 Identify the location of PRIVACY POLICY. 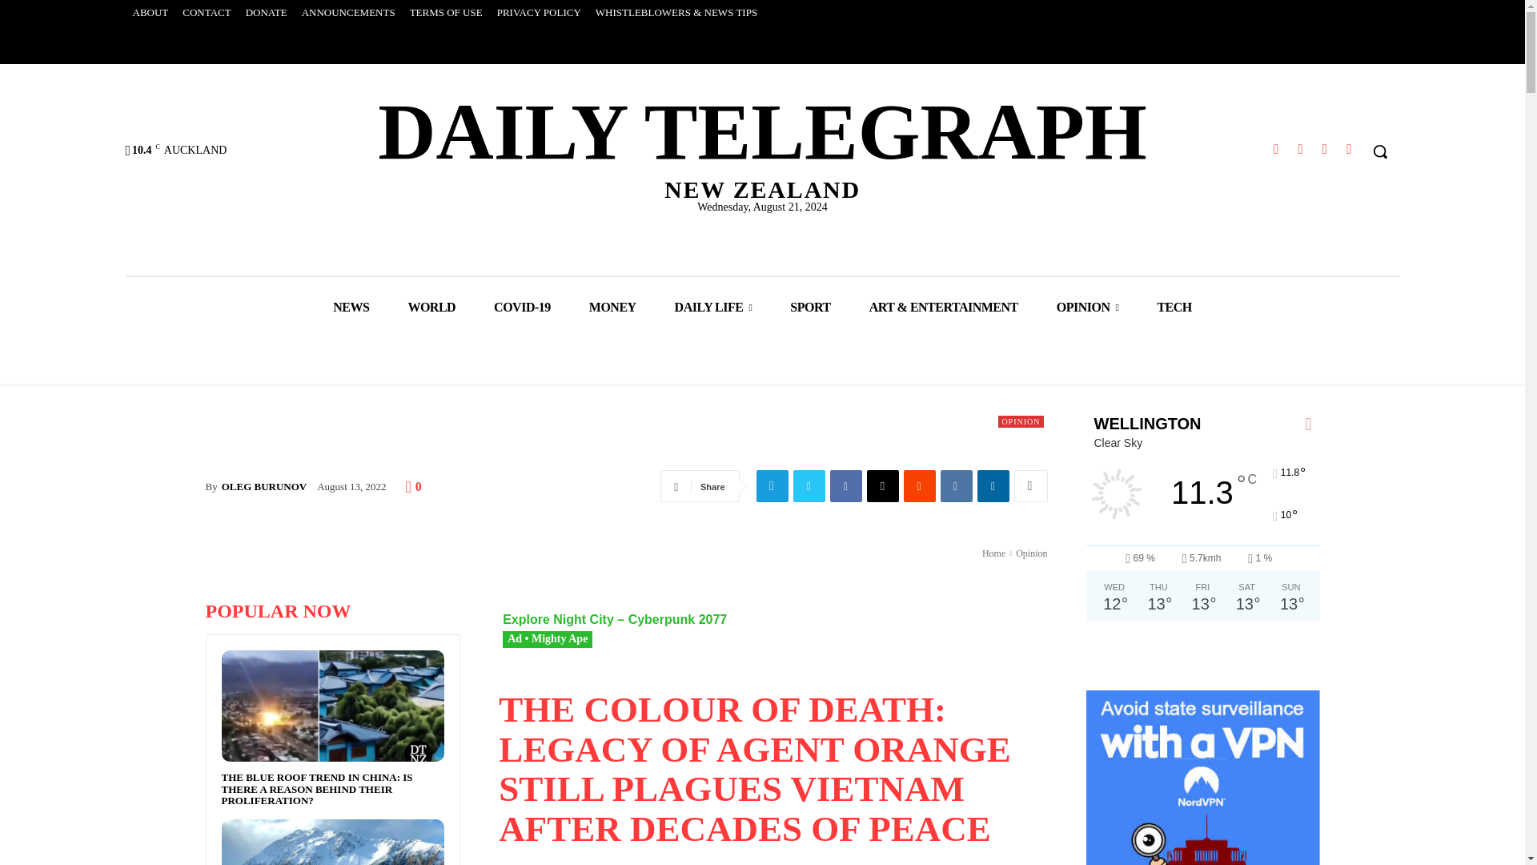
(1324, 149).